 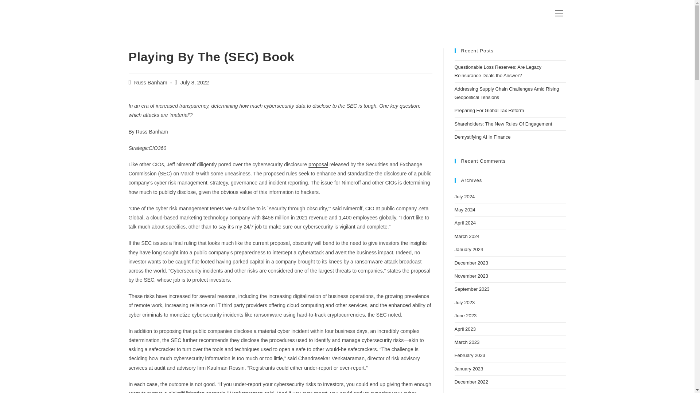 I want to click on Preparing For Global Tax Reform, so click(x=489, y=110).